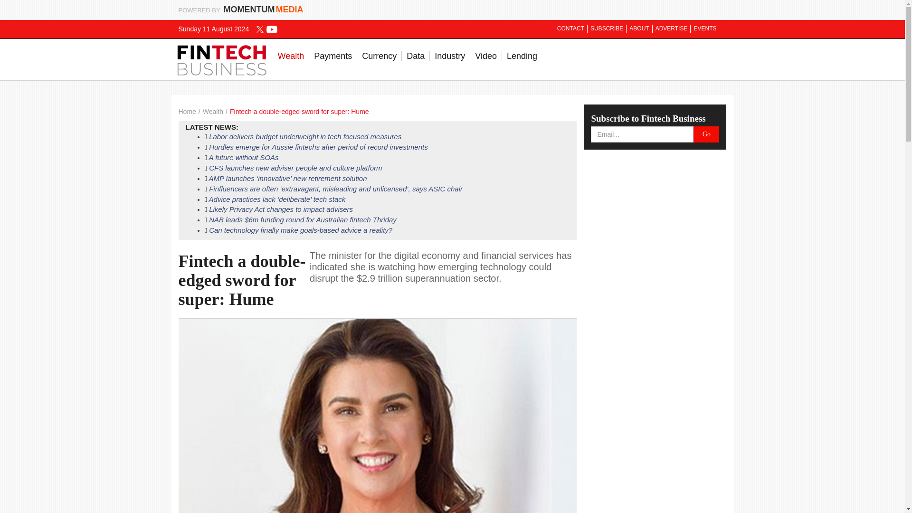  What do you see at coordinates (241, 9) in the screenshot?
I see `POWERED BY MOMENTUM MEDIA` at bounding box center [241, 9].